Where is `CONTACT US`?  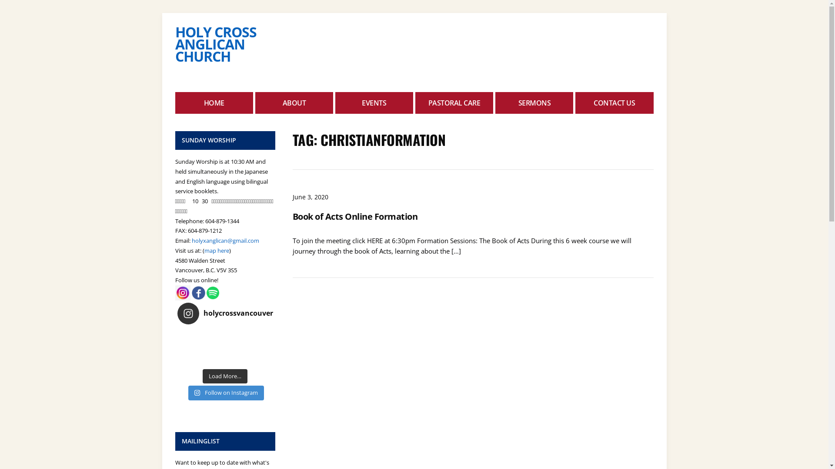
CONTACT US is located at coordinates (614, 103).